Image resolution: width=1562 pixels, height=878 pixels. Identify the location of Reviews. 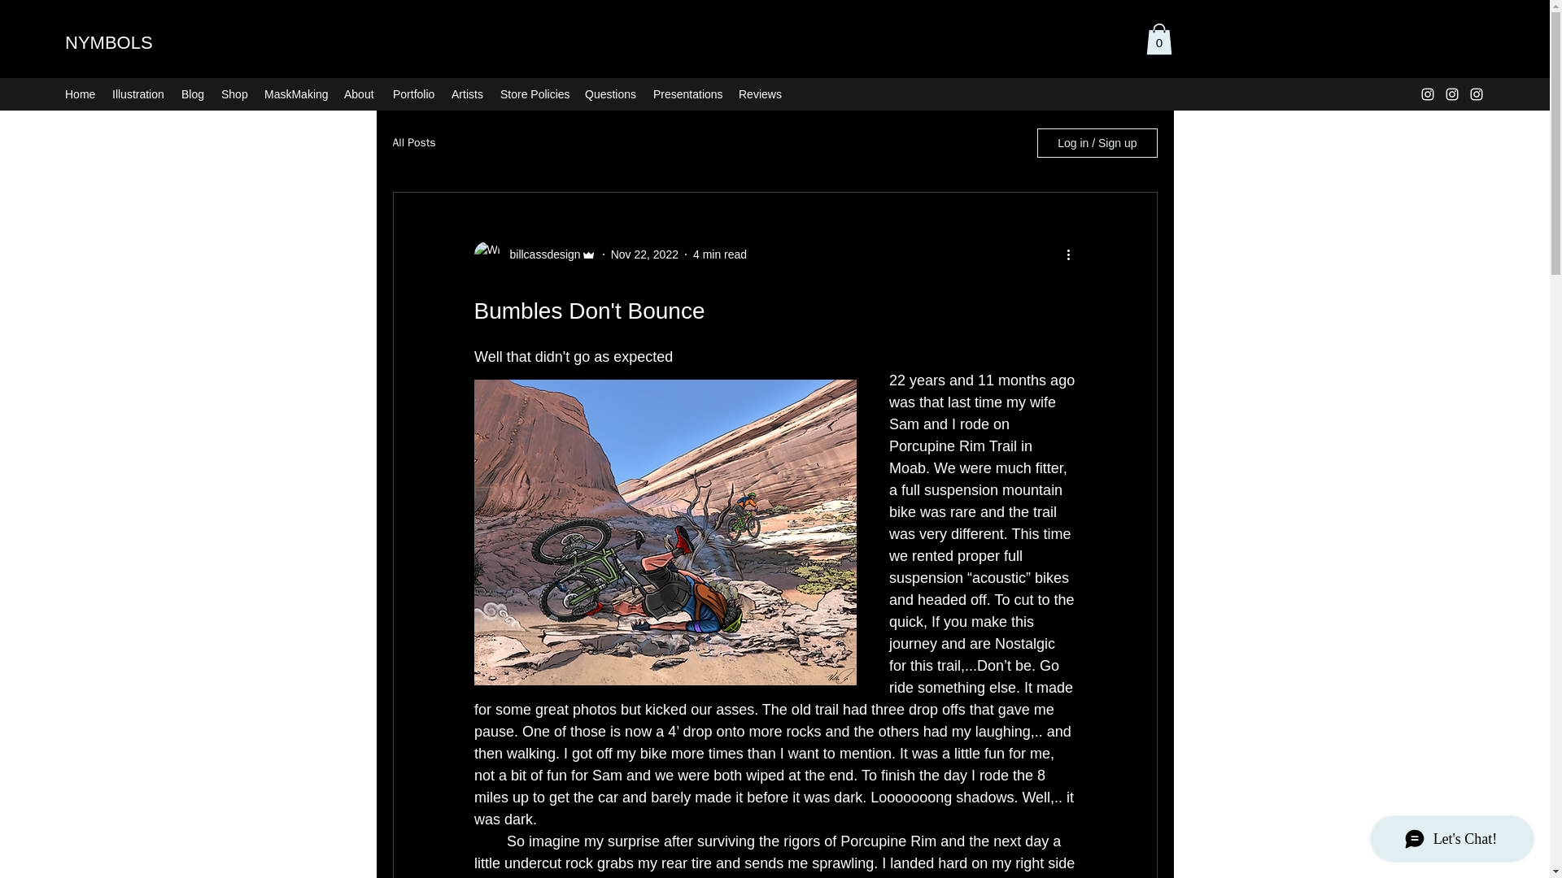
(758, 94).